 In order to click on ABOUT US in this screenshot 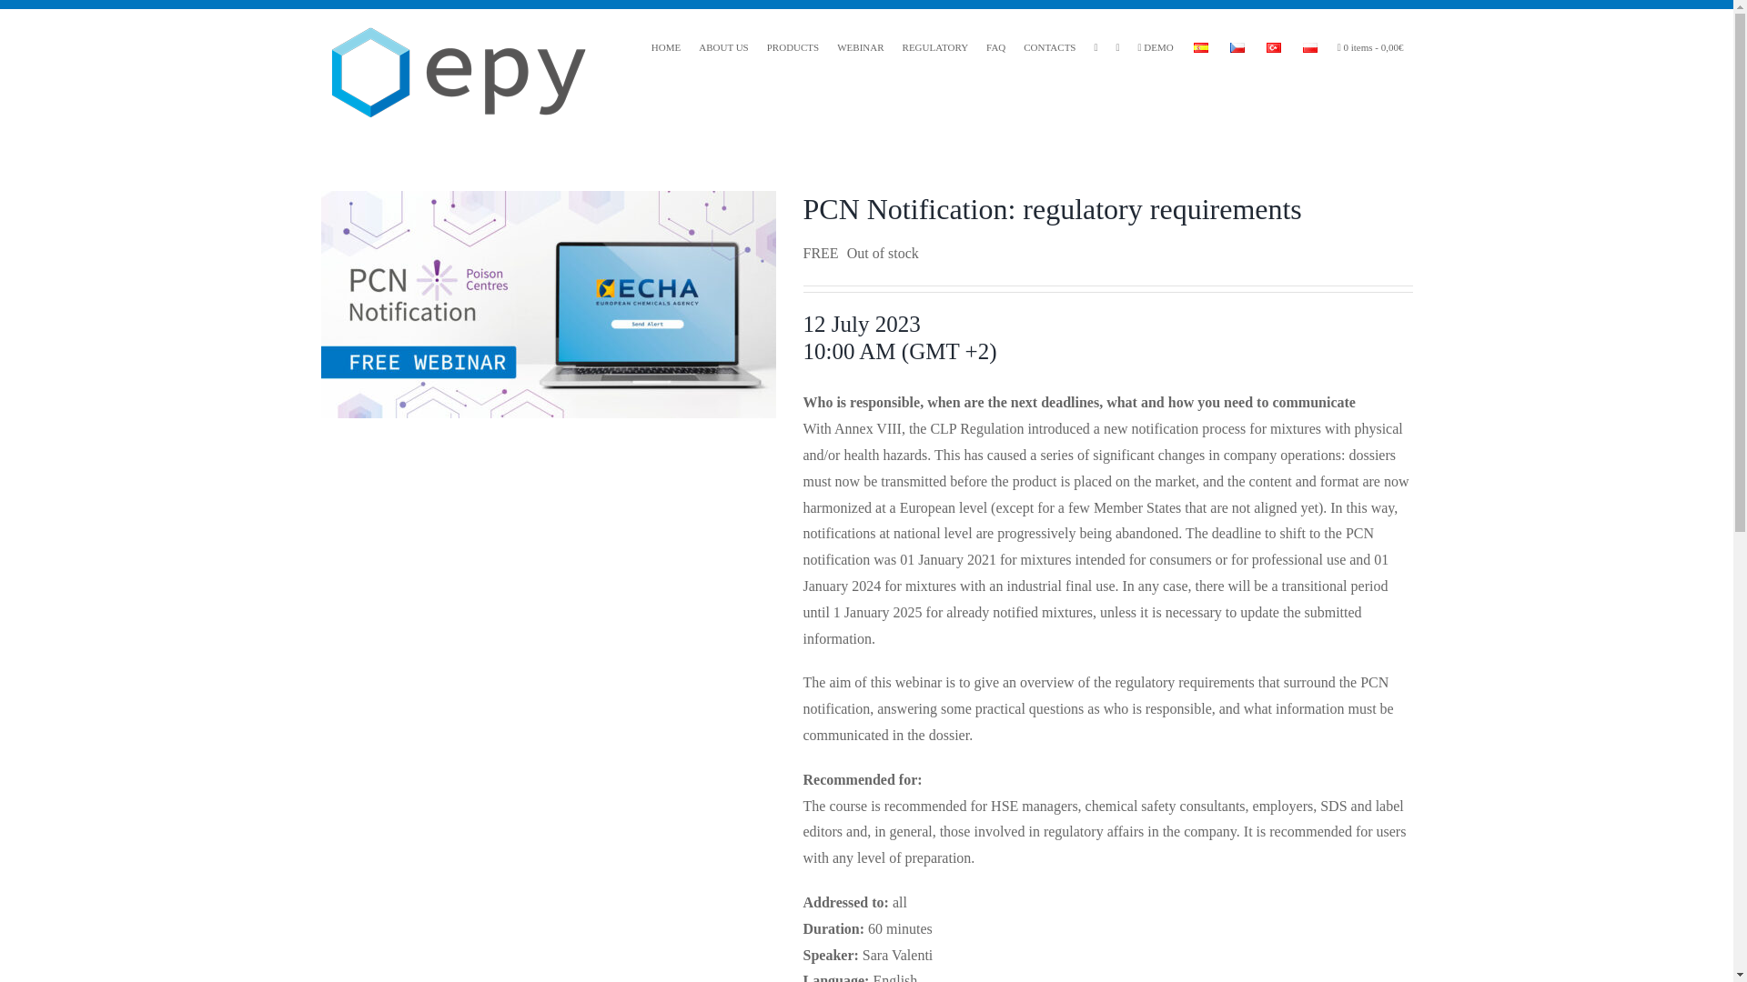, I will do `click(724, 46)`.